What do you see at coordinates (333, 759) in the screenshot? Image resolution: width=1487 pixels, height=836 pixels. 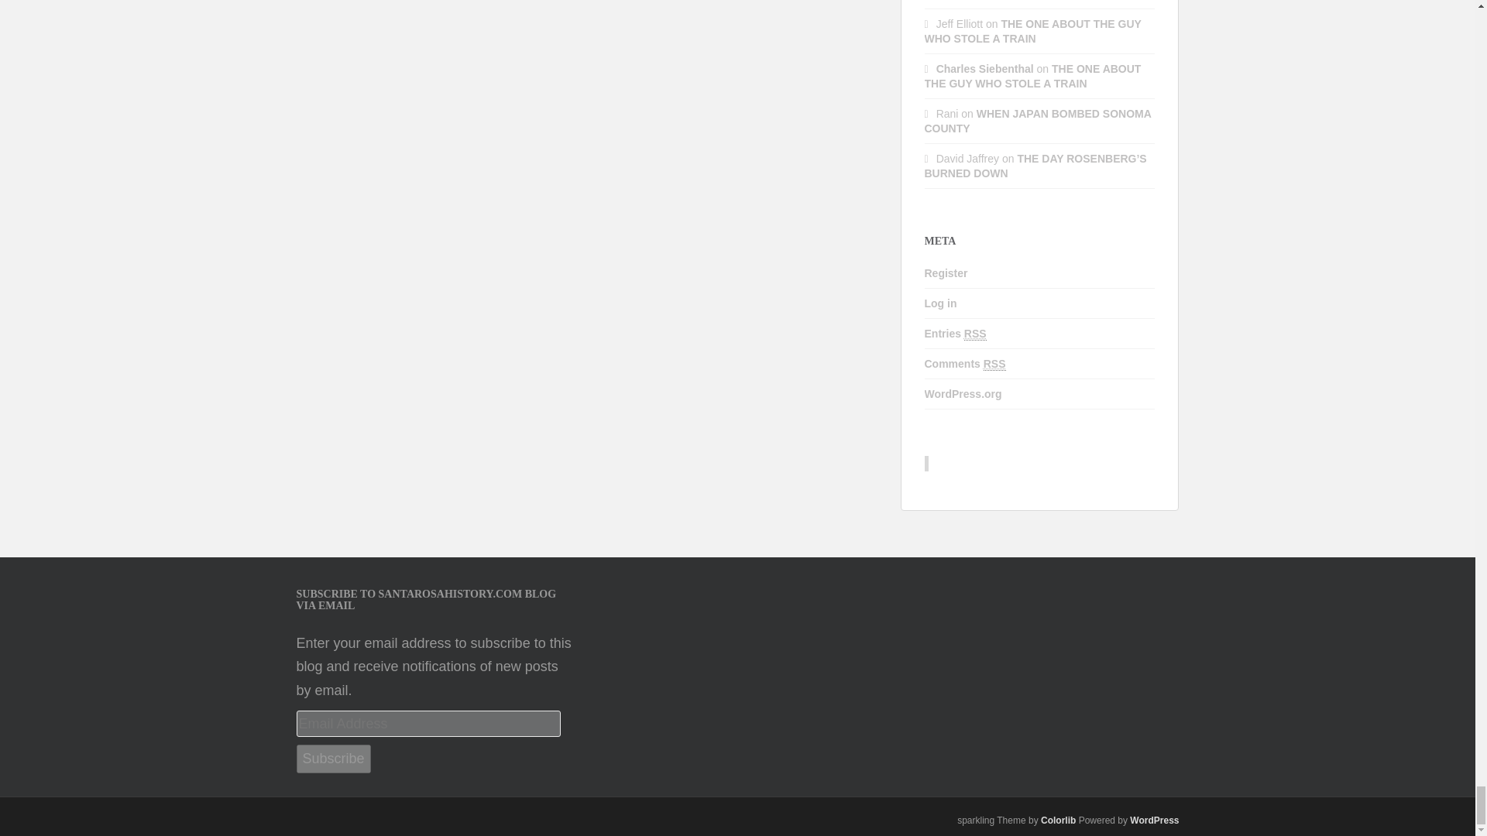 I see `Subscribe` at bounding box center [333, 759].